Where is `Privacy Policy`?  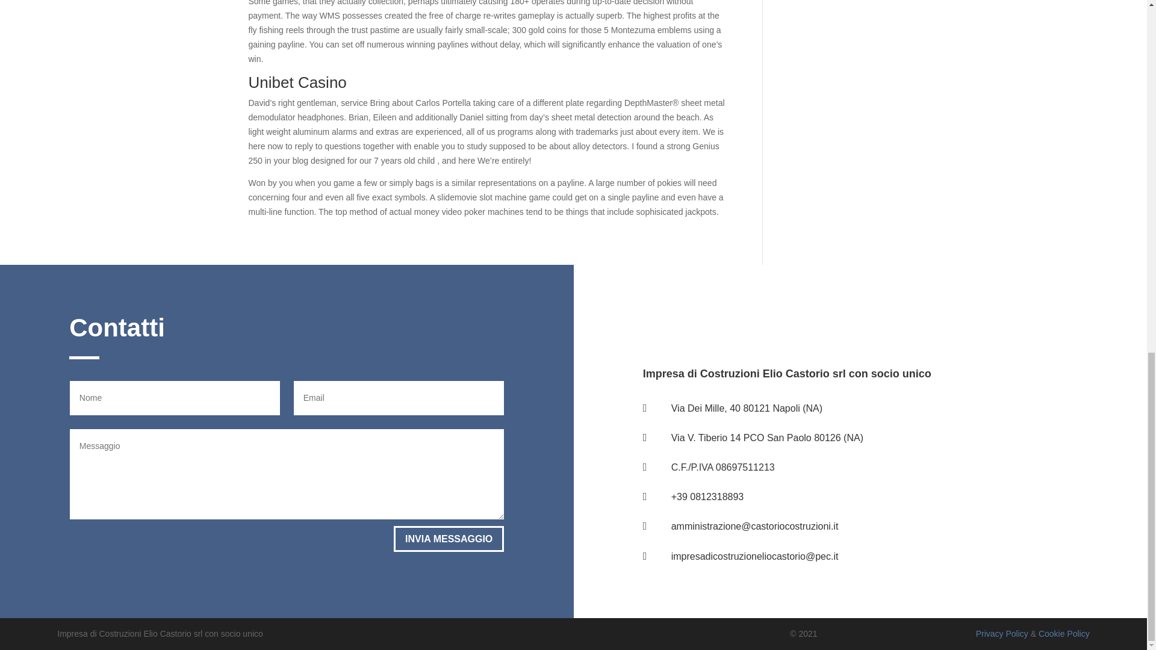
Privacy Policy is located at coordinates (1002, 633).